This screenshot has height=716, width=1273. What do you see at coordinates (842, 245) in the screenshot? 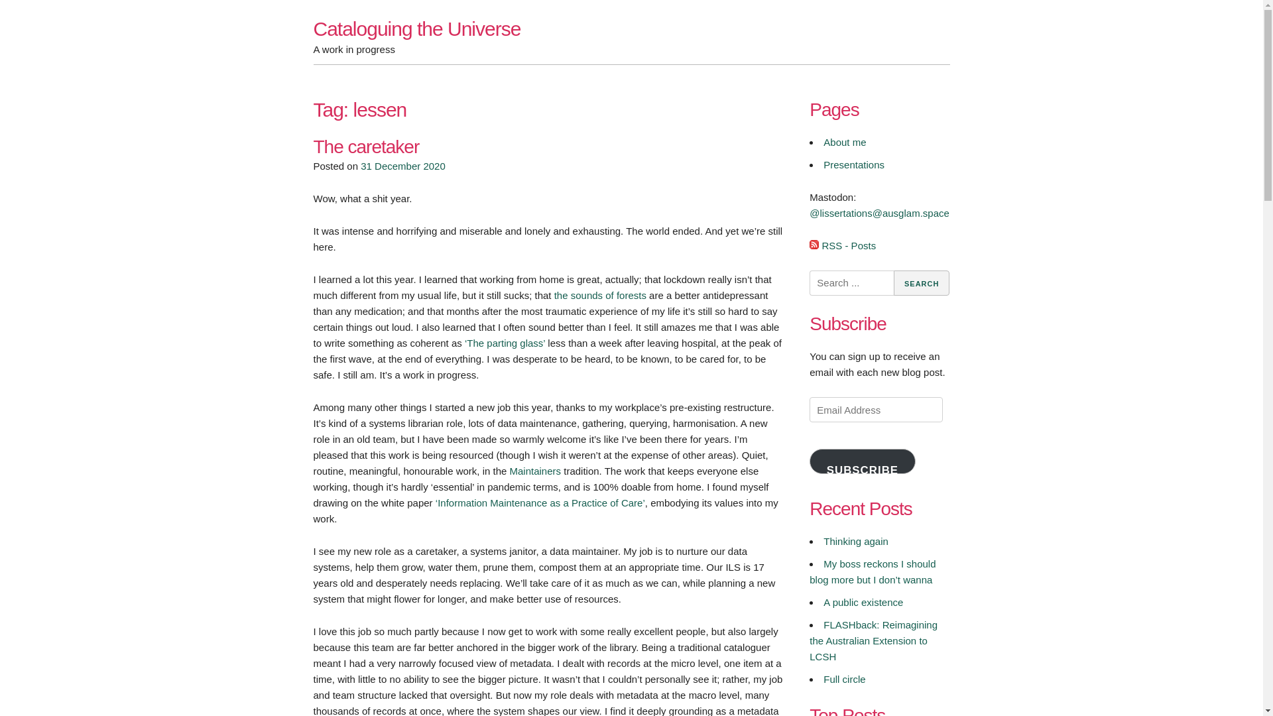
I see `Subscribe to posts` at bounding box center [842, 245].